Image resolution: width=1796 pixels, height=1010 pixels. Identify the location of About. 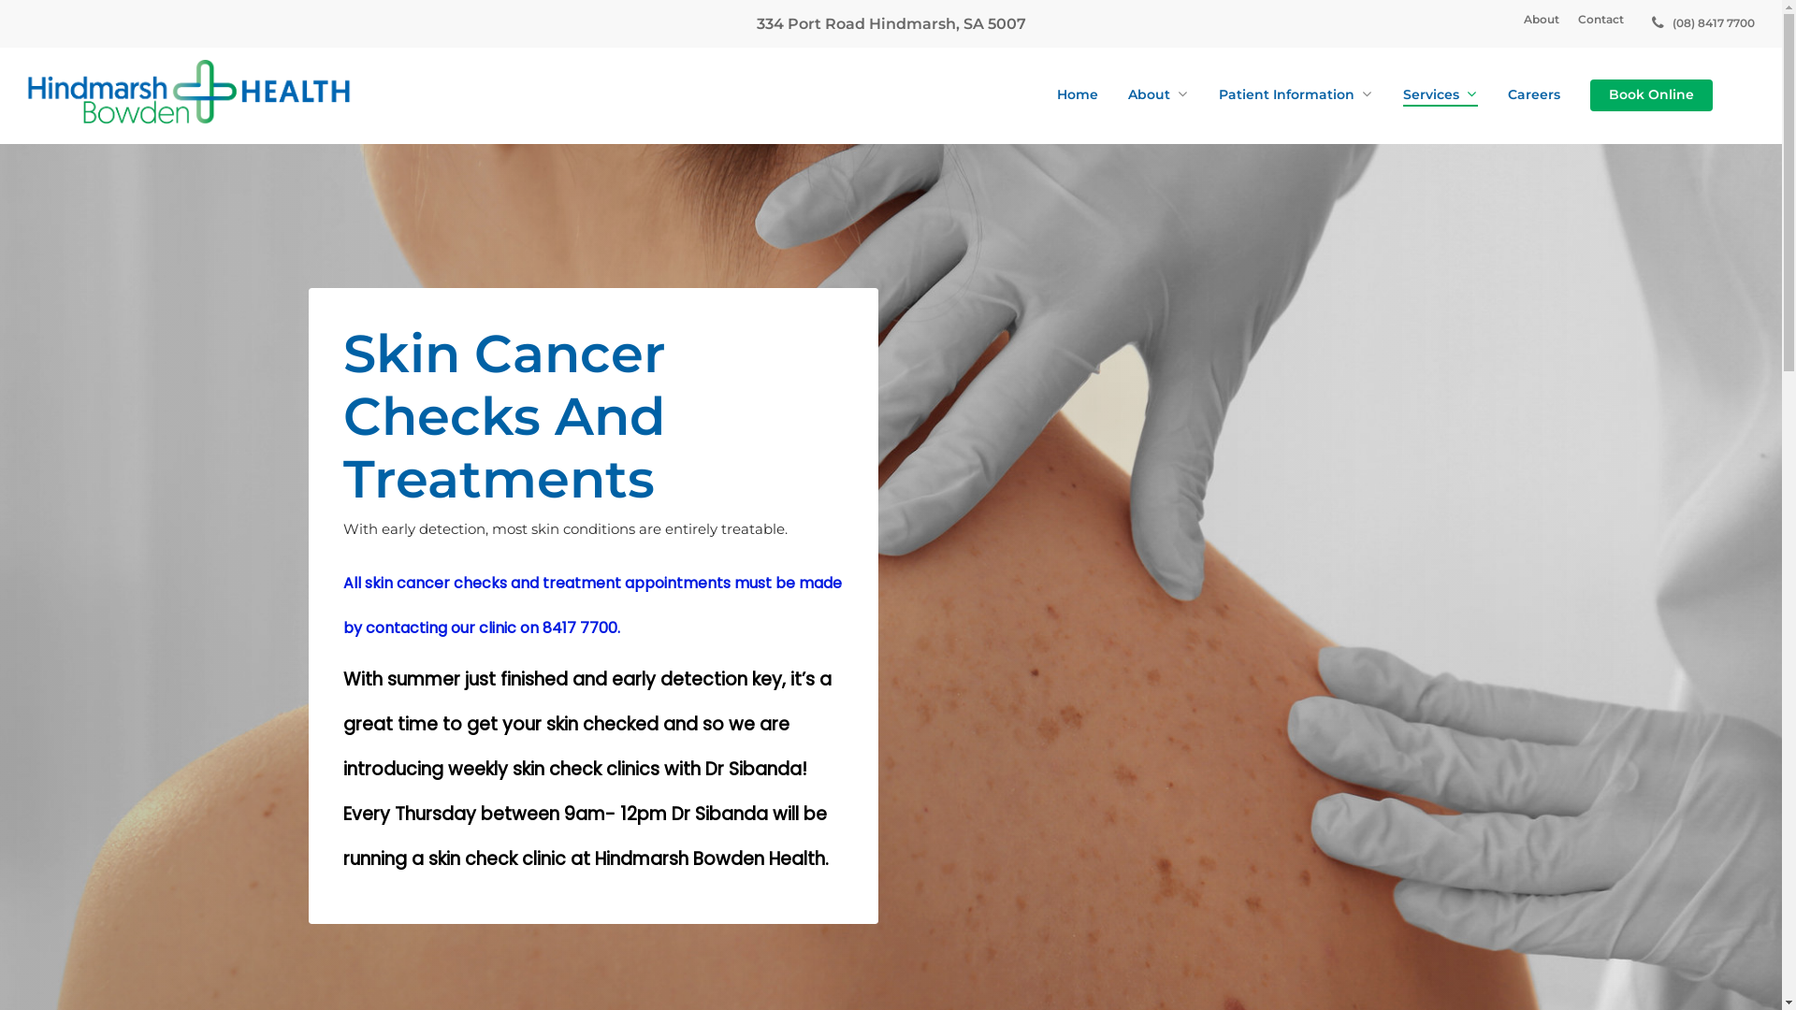
(1158, 95).